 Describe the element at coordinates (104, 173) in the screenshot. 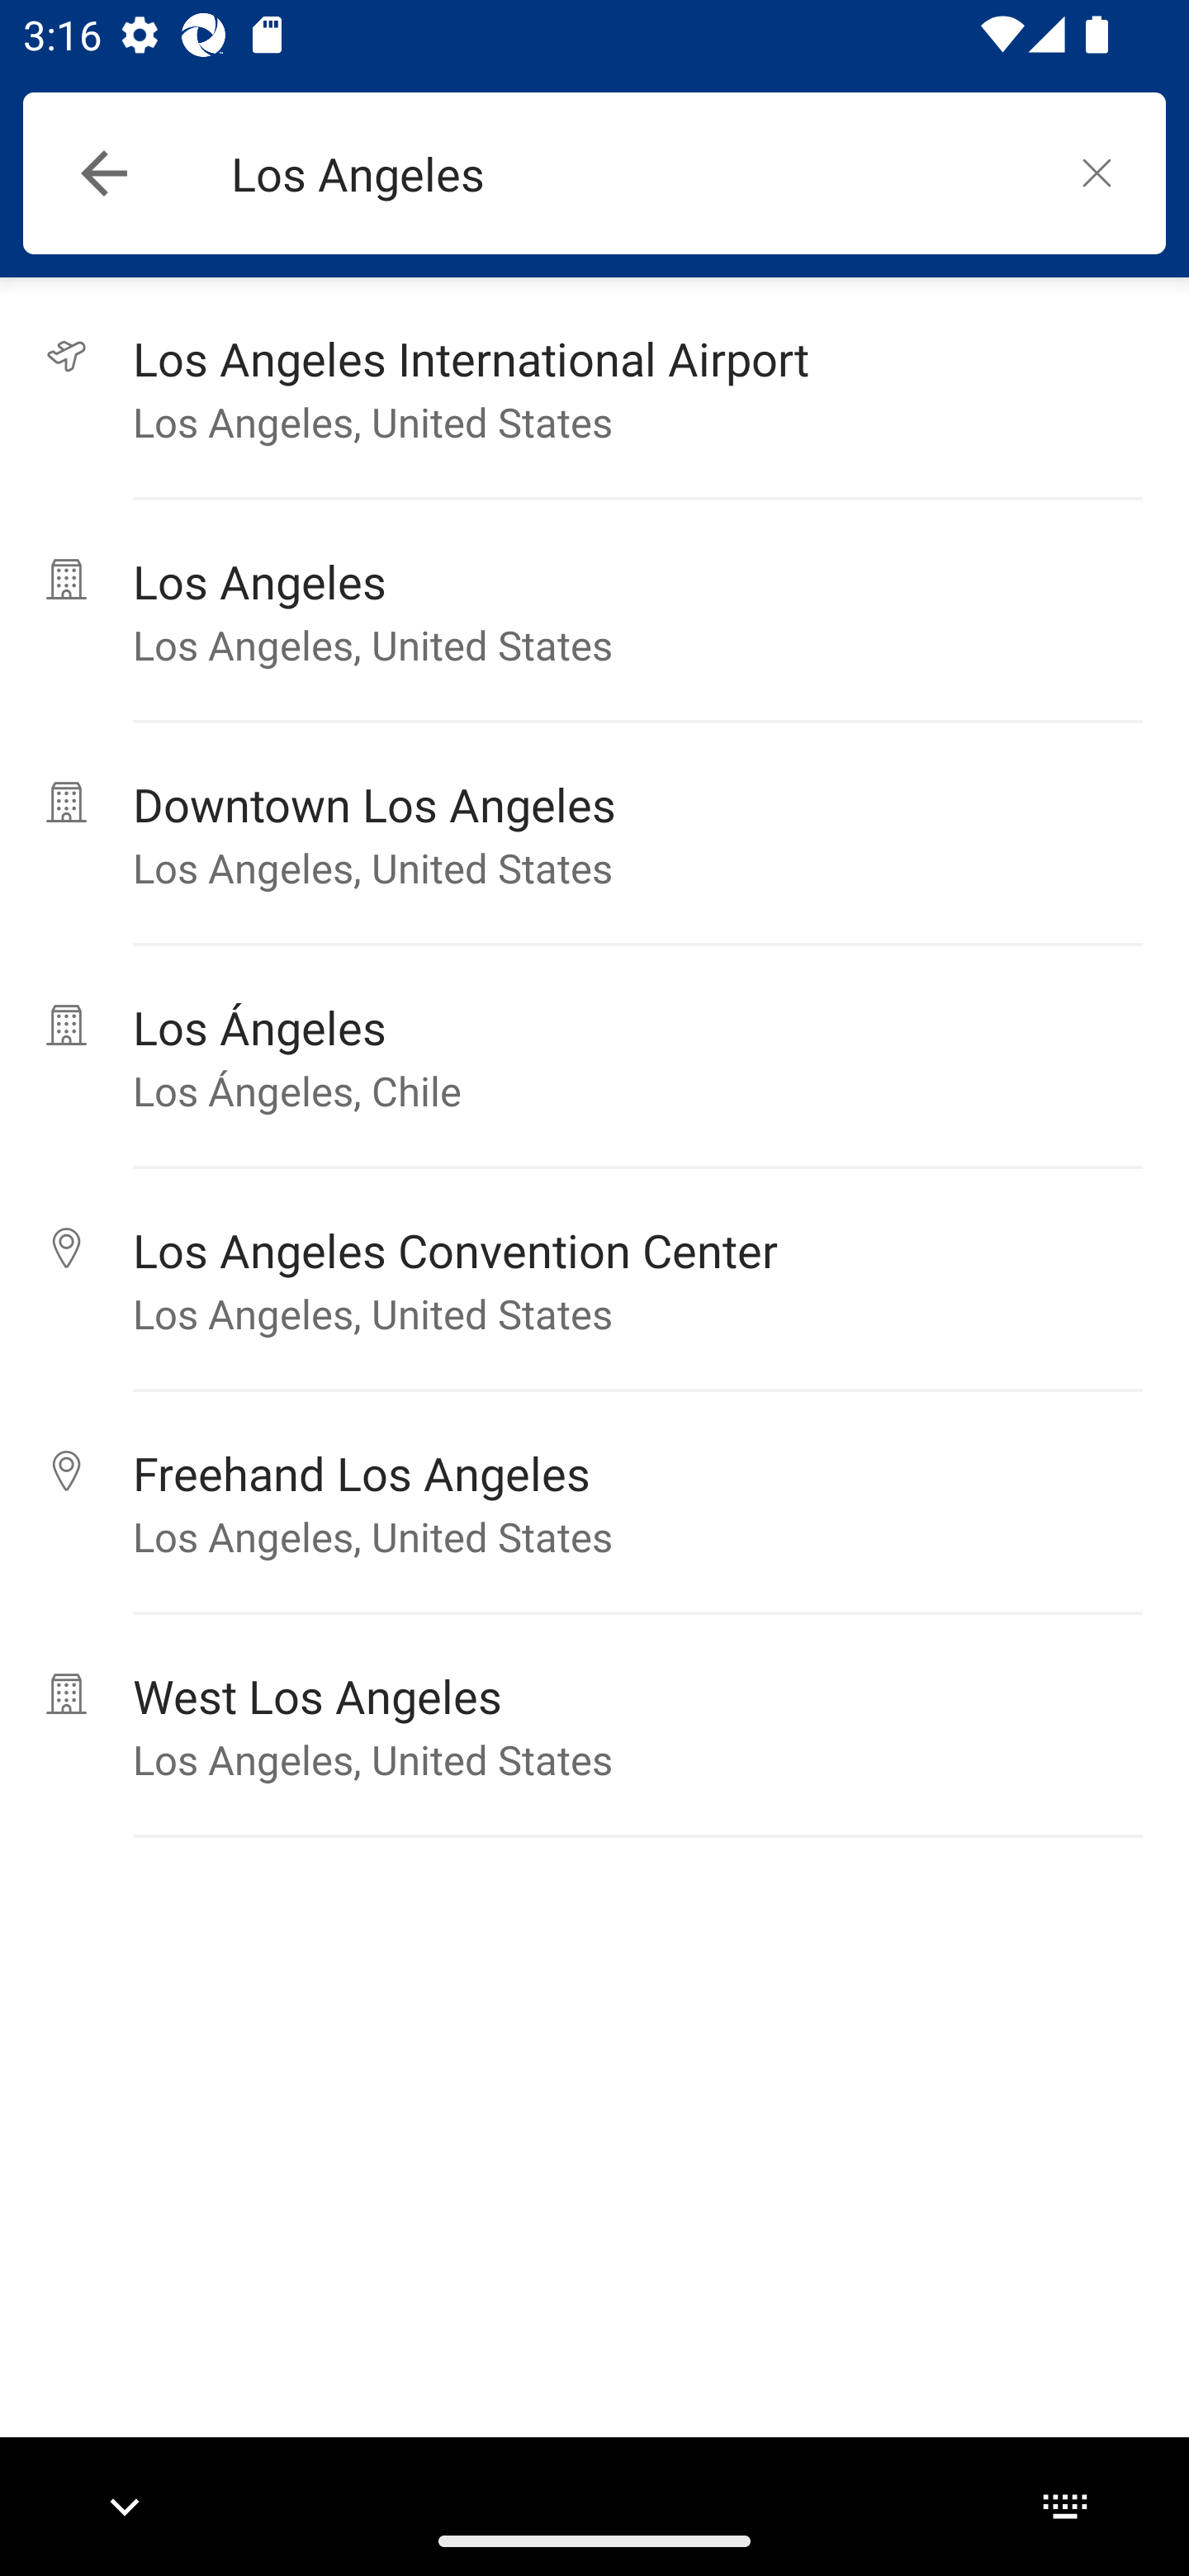

I see `Navigate up` at that location.